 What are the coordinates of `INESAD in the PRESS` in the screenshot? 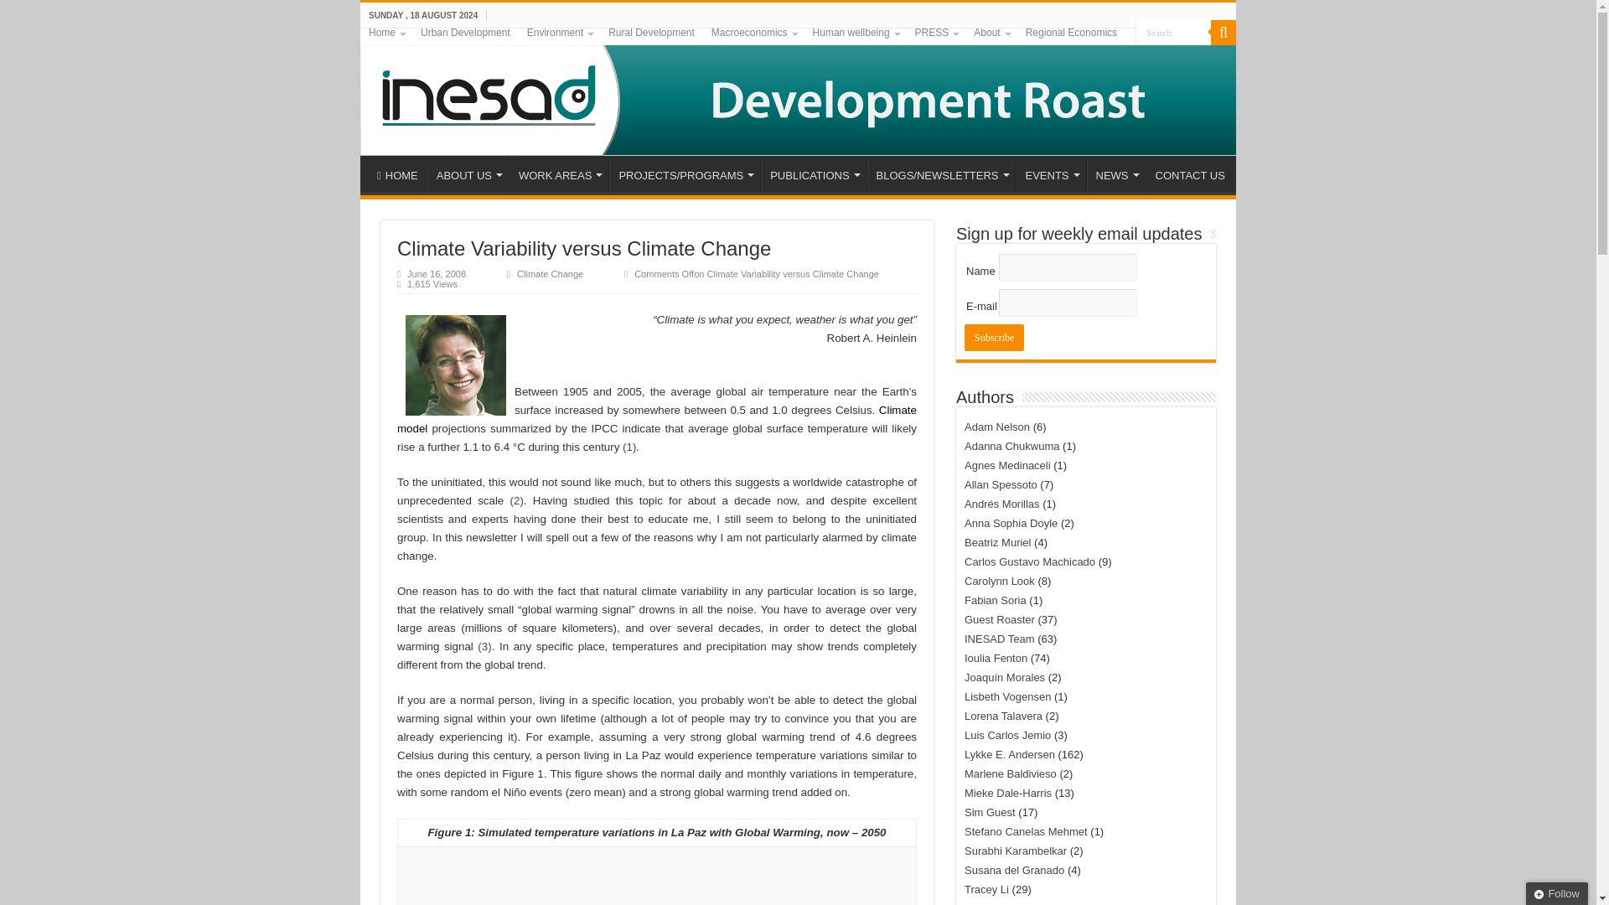 It's located at (937, 32).